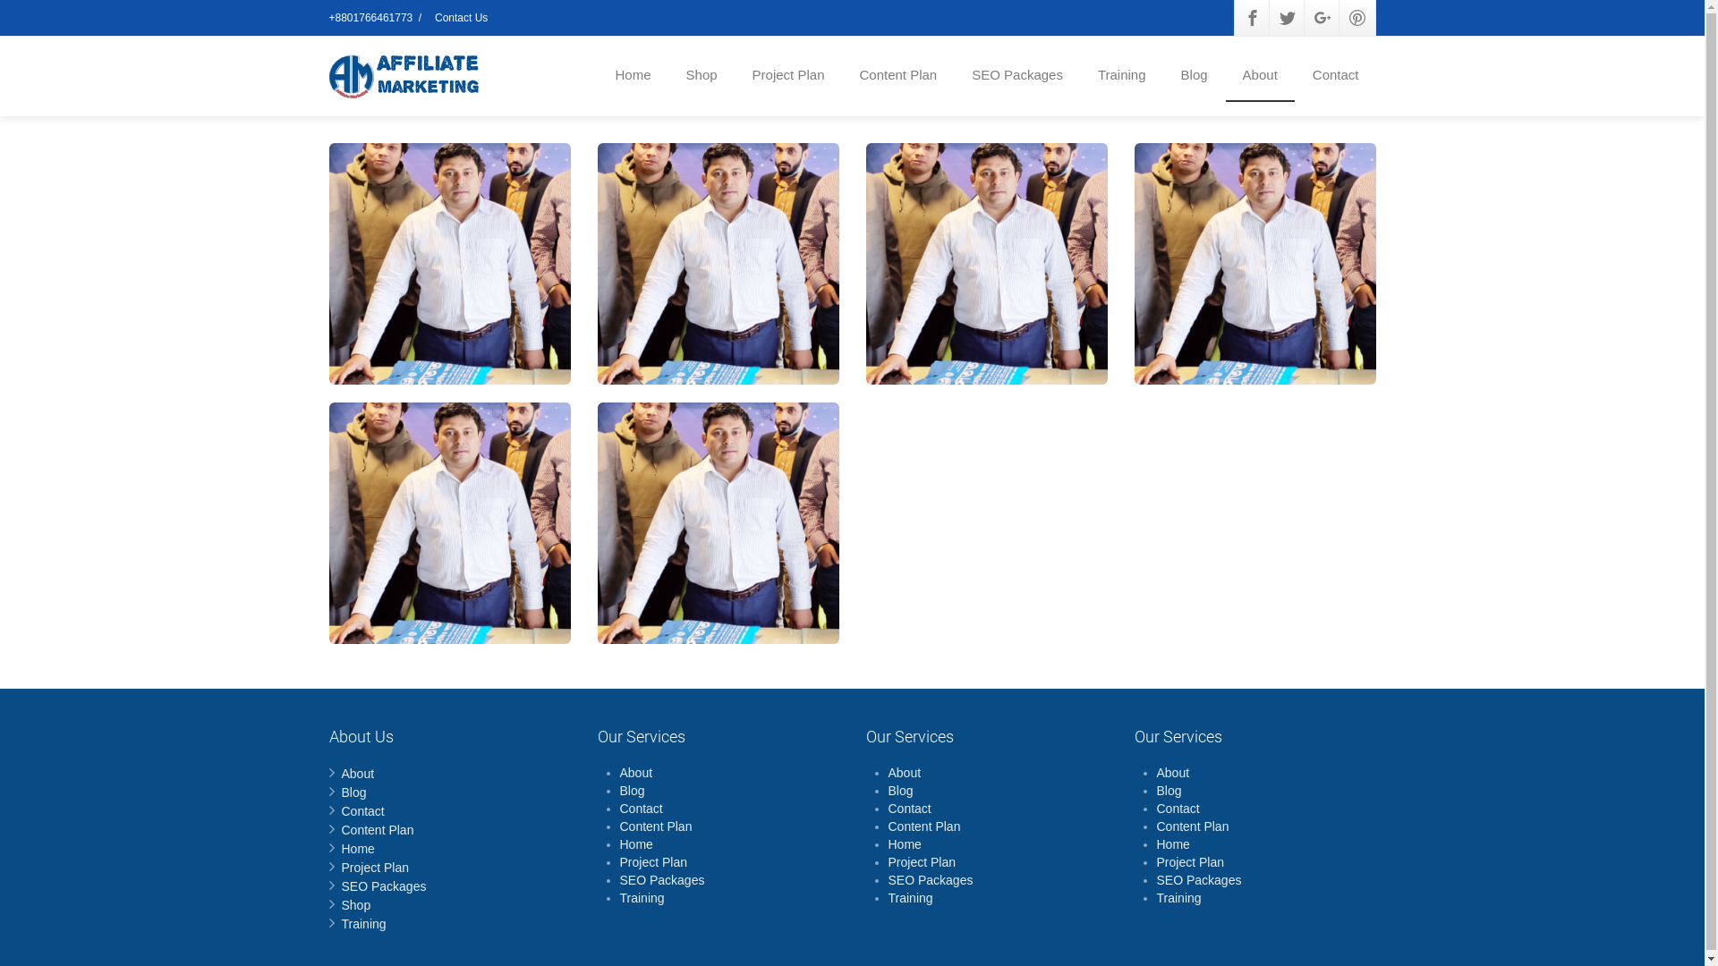 The image size is (1718, 966). I want to click on Facebook, so click(1253, 18).